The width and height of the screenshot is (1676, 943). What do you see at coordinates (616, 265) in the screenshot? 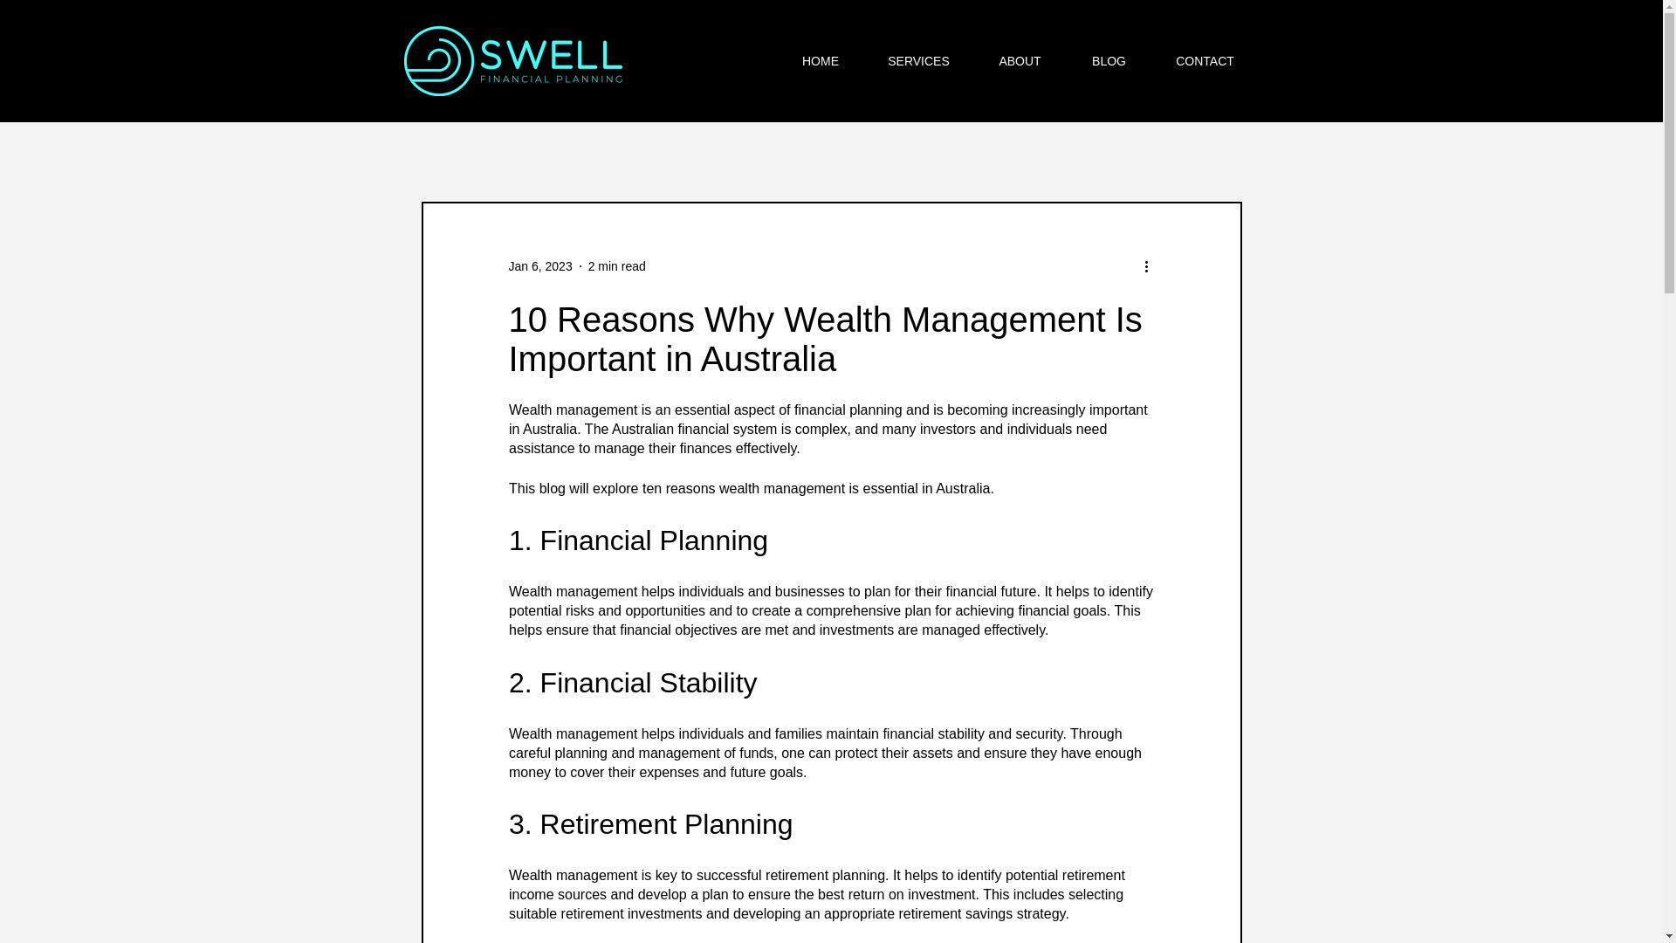
I see `2 min read` at bounding box center [616, 265].